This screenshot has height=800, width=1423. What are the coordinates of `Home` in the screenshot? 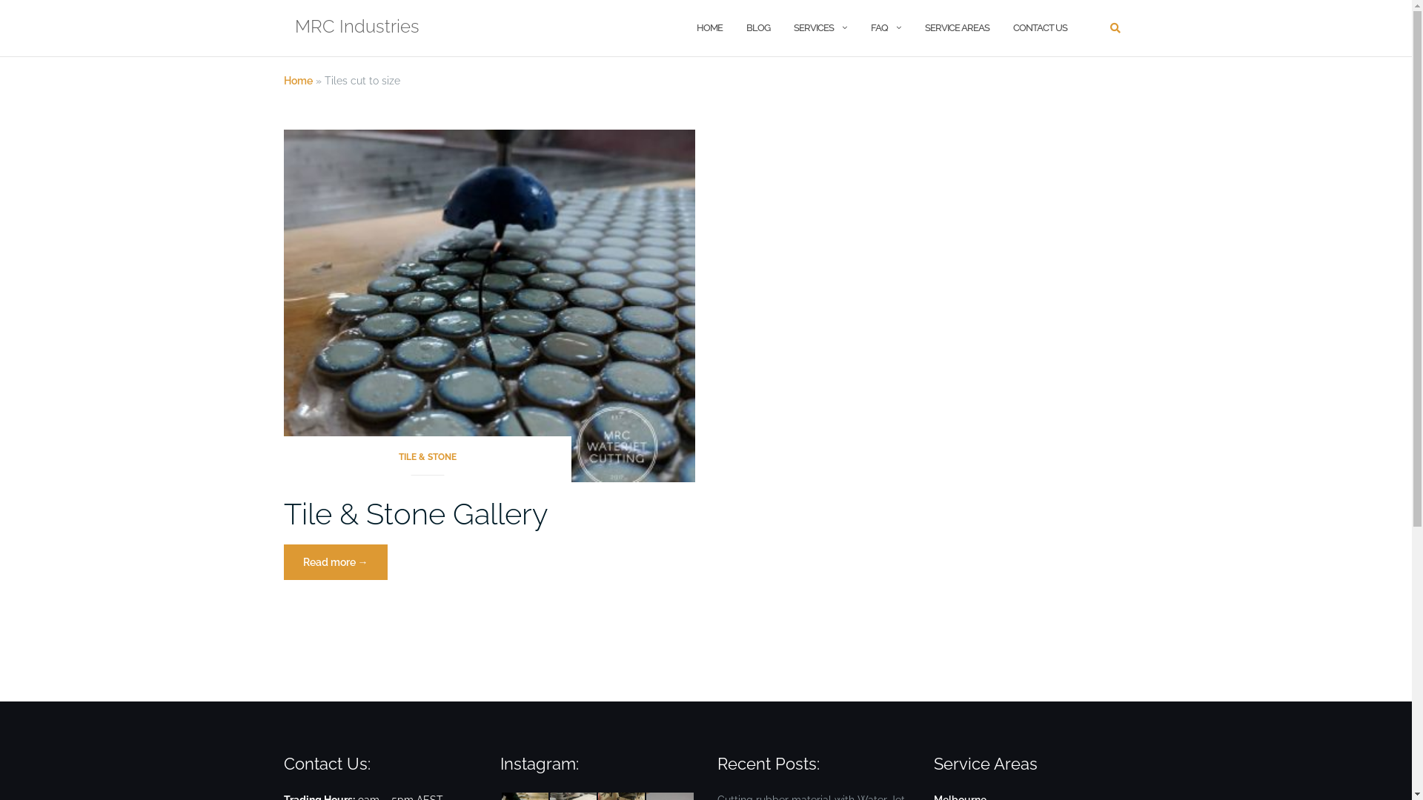 It's located at (298, 81).